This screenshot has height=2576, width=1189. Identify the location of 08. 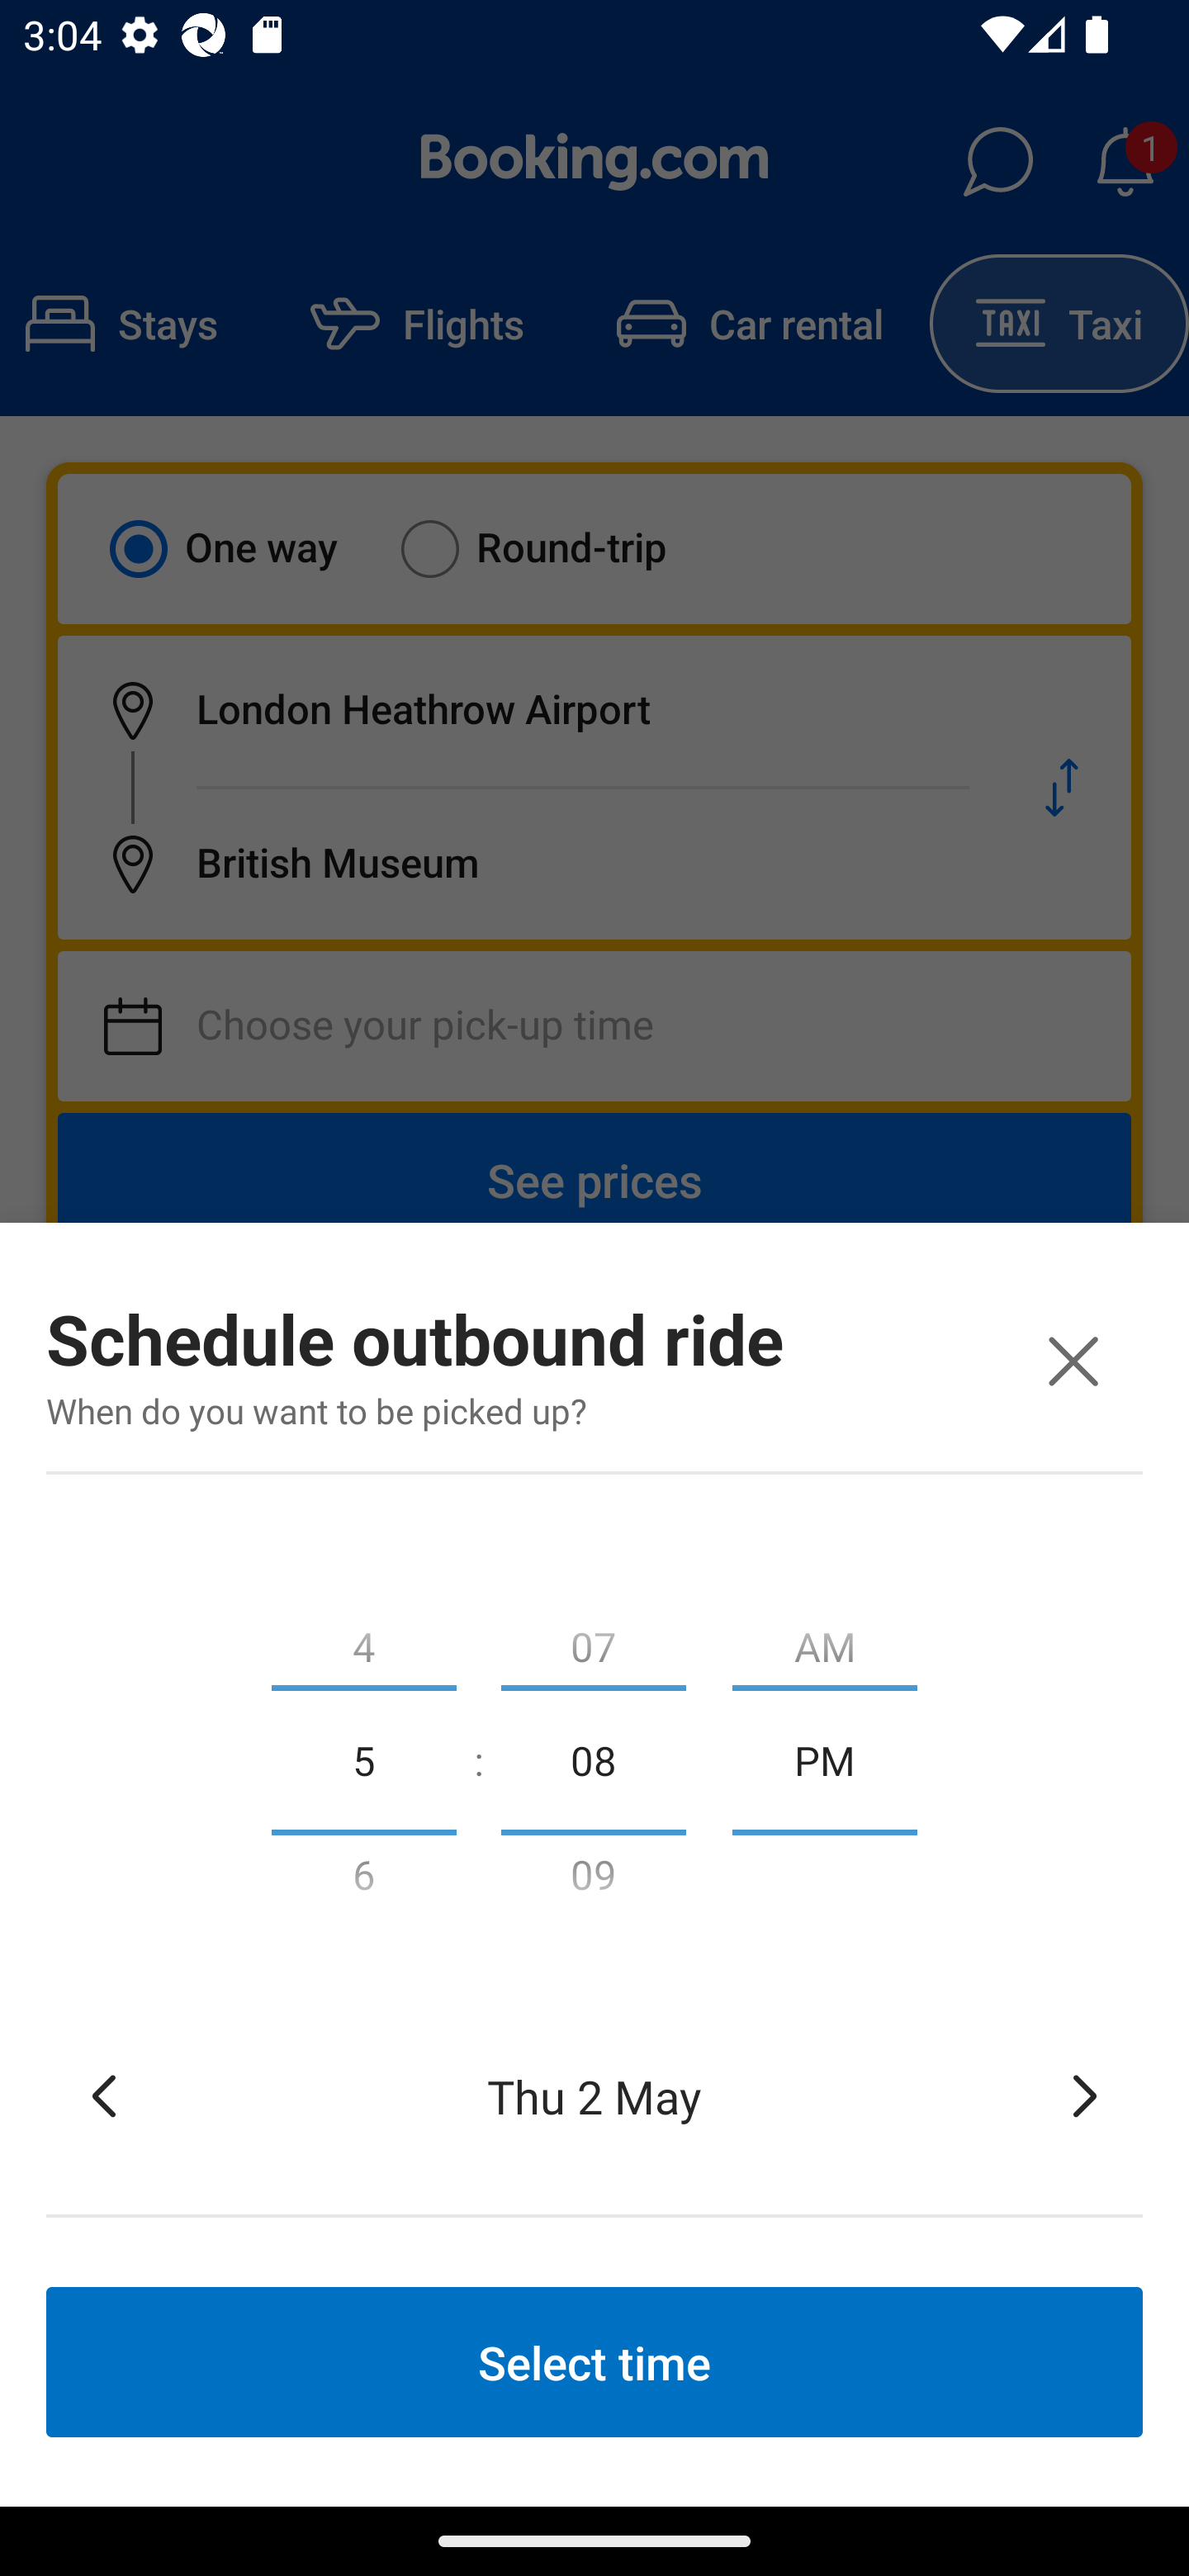
(593, 1759).